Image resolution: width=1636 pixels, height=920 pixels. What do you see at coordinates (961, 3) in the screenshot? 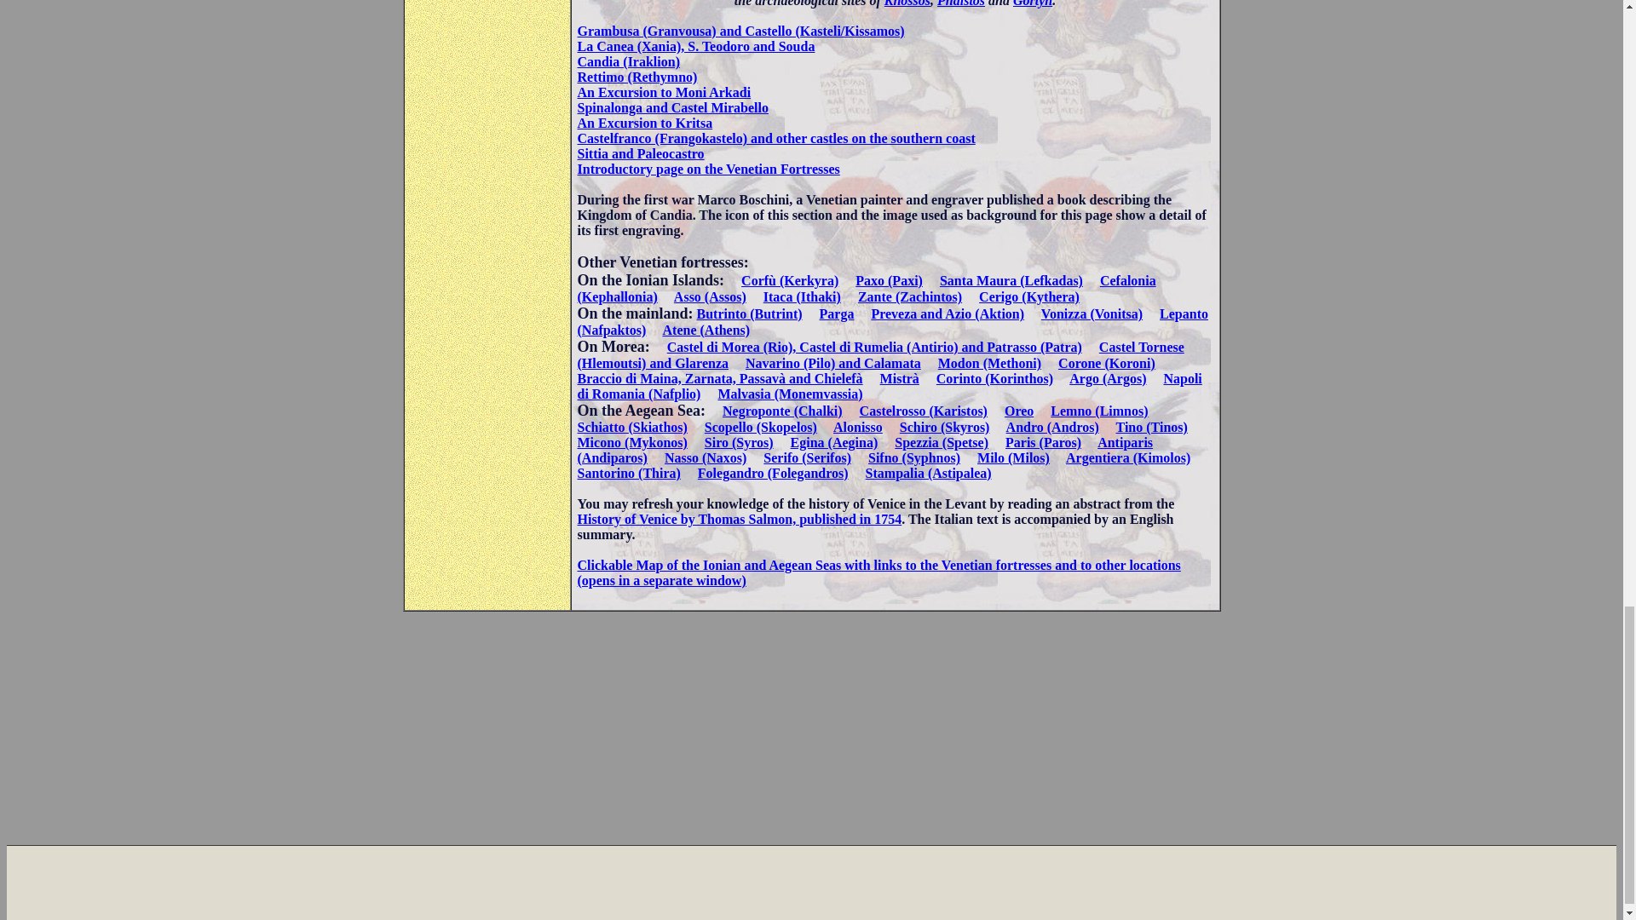
I see `Phaistos` at bounding box center [961, 3].